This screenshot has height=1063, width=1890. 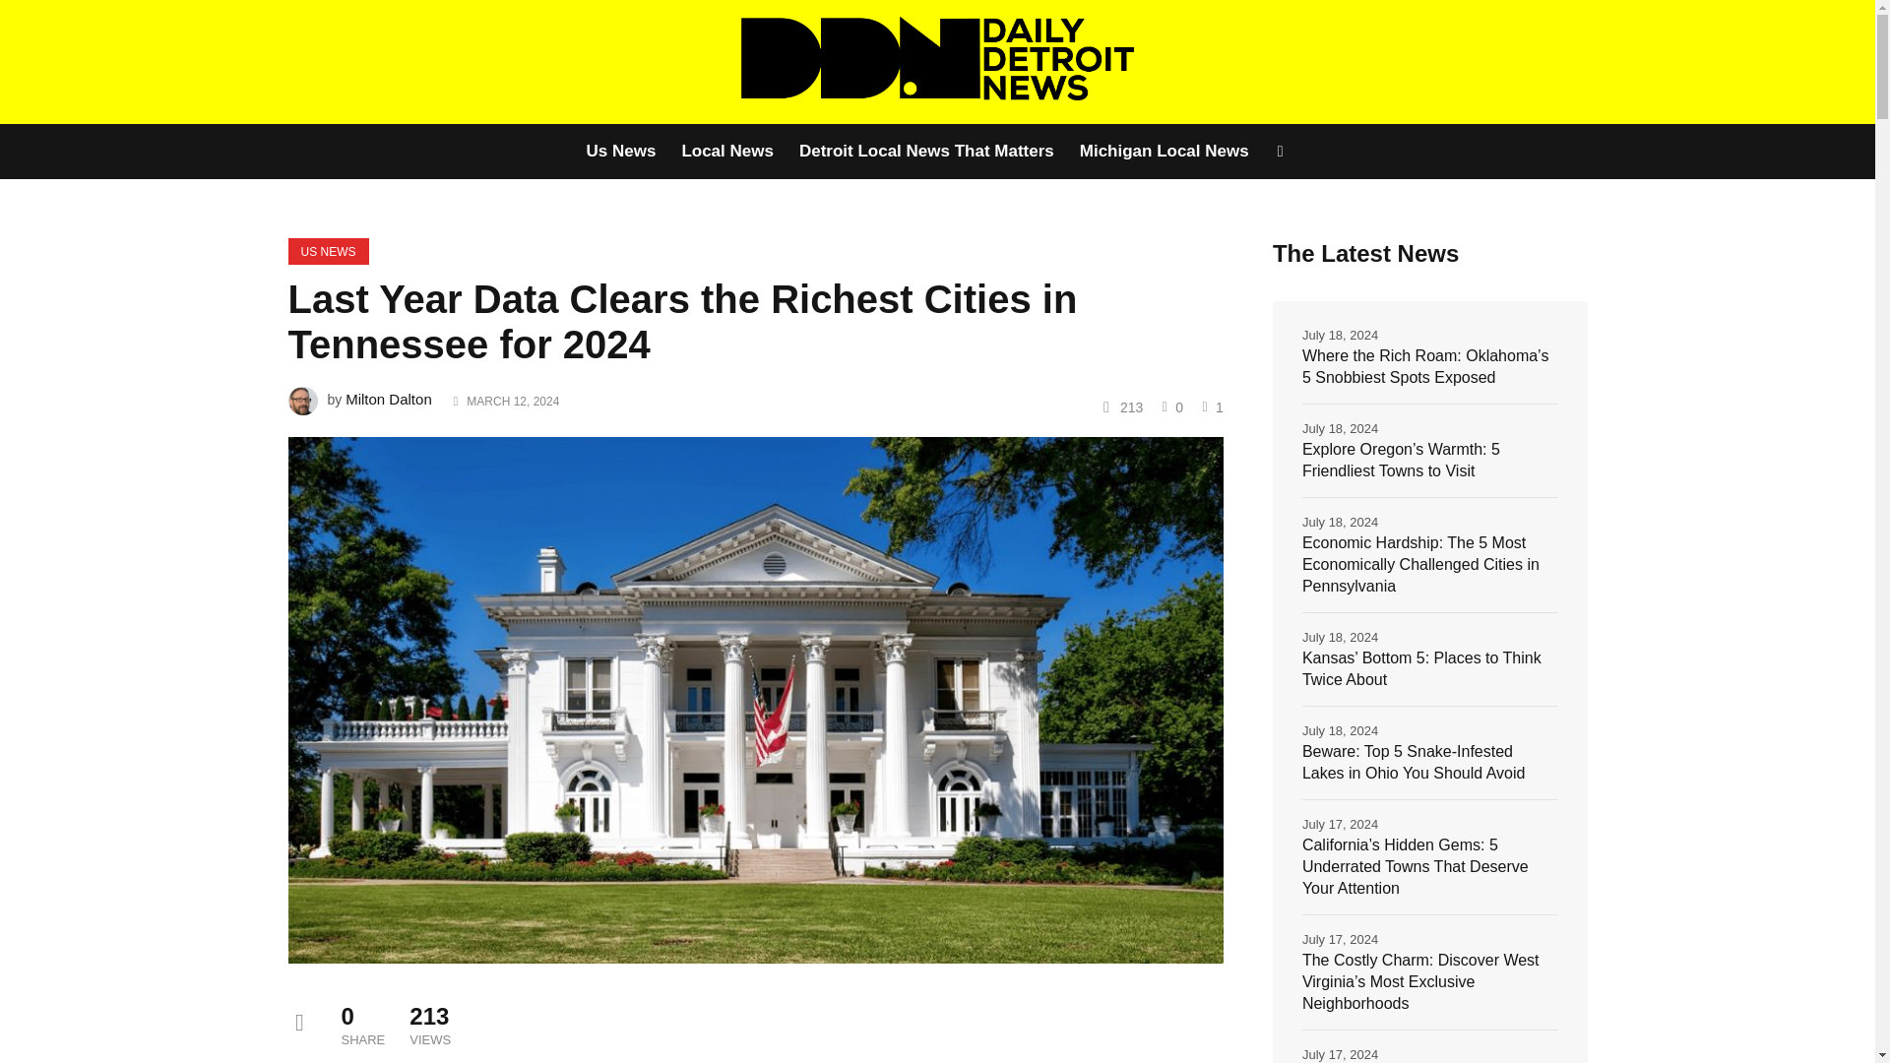 I want to click on Michigan Local News, so click(x=1165, y=152).